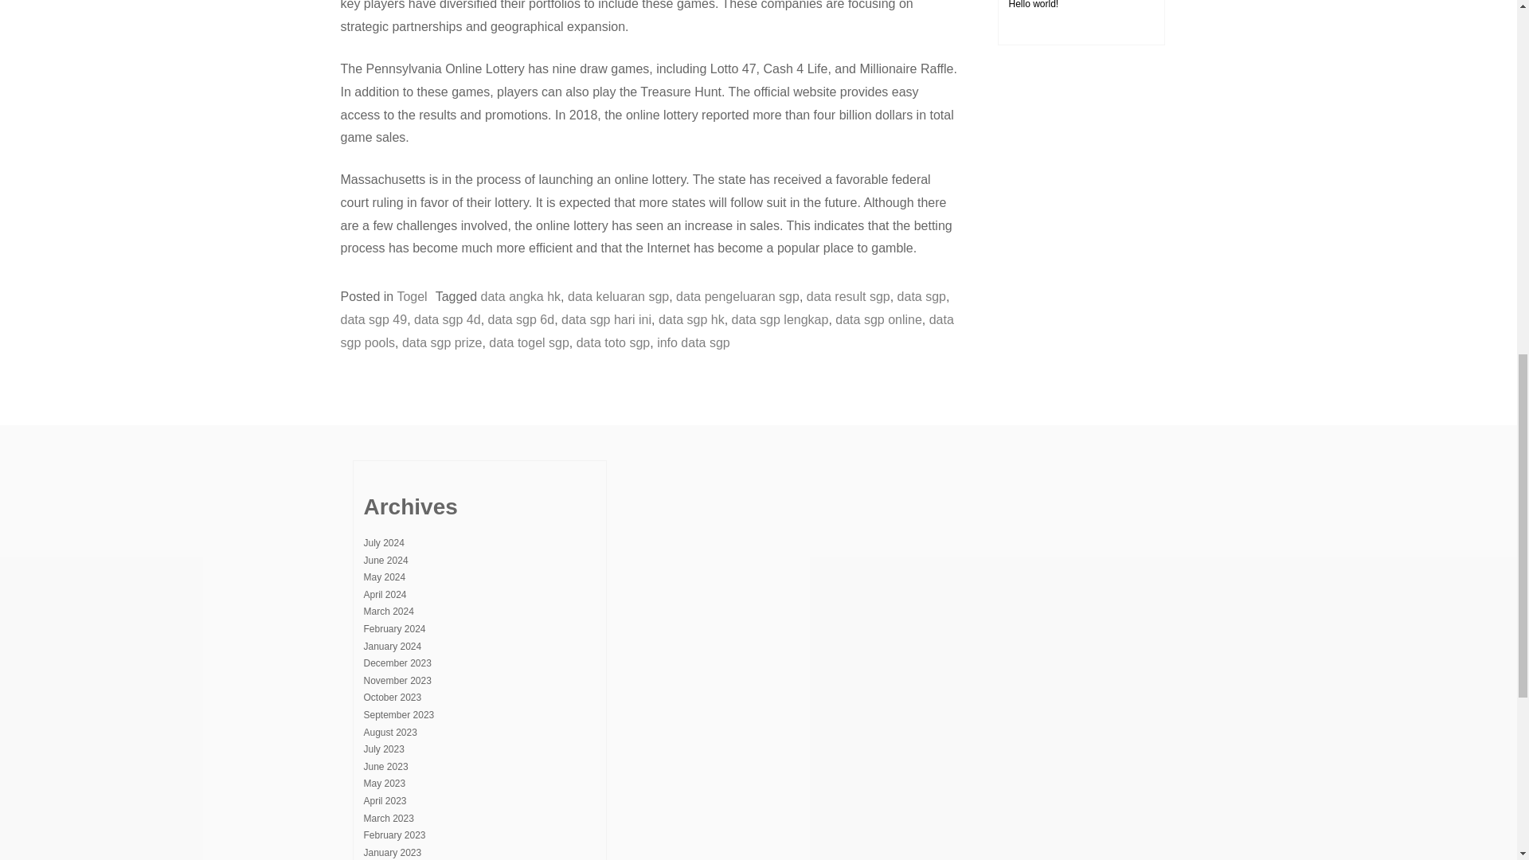 This screenshot has height=860, width=1529. I want to click on February 2024, so click(393, 629).